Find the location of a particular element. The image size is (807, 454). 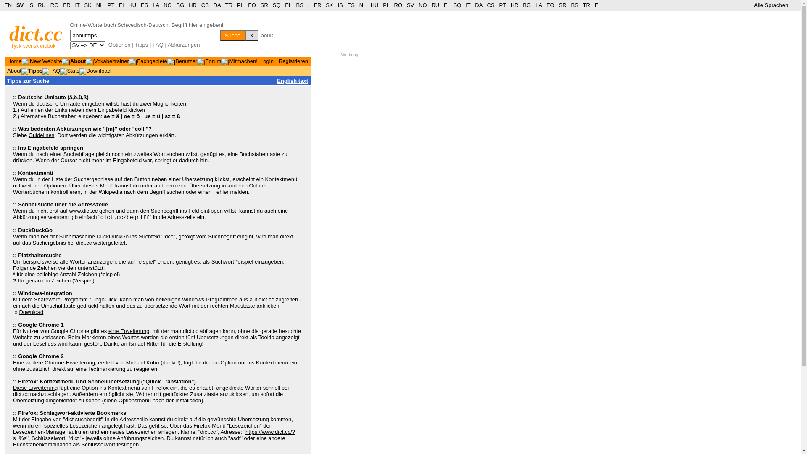

Vokabeltrainer is located at coordinates (112, 61).